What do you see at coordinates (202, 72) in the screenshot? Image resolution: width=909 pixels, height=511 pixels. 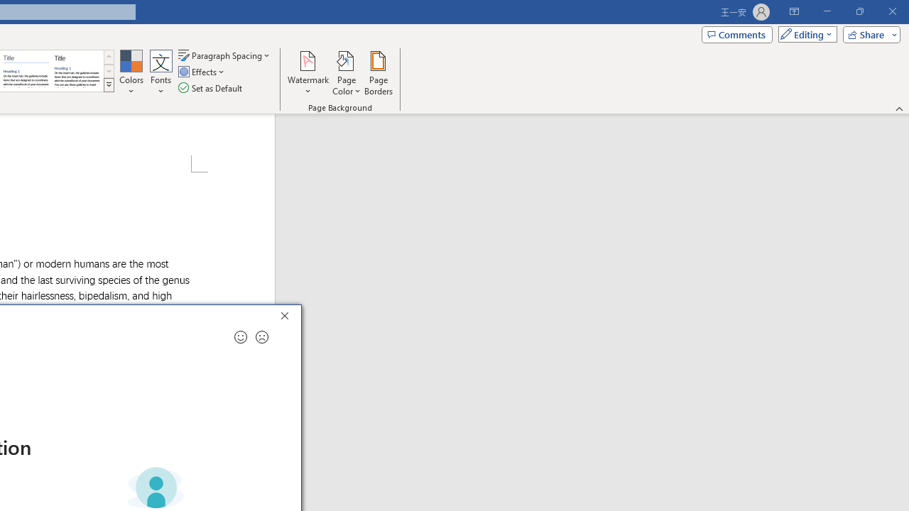 I see `Effects` at bounding box center [202, 72].